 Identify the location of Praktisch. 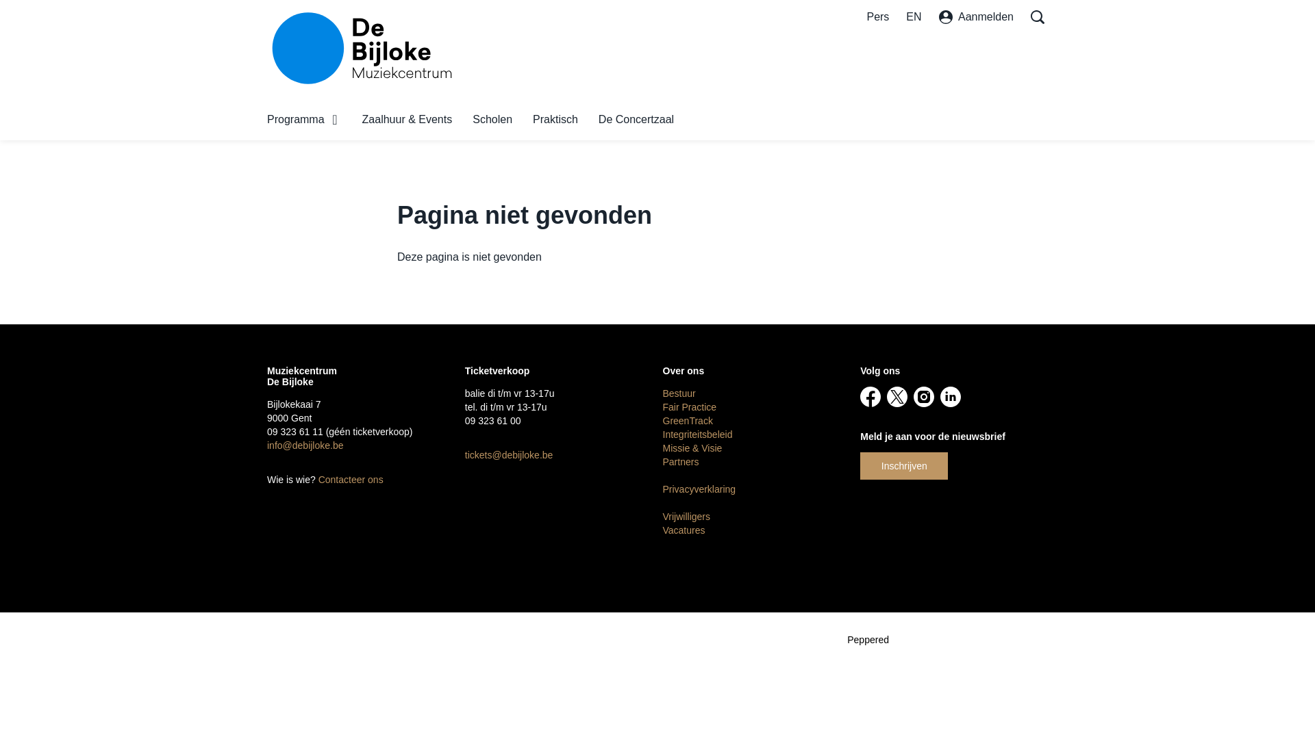
(555, 120).